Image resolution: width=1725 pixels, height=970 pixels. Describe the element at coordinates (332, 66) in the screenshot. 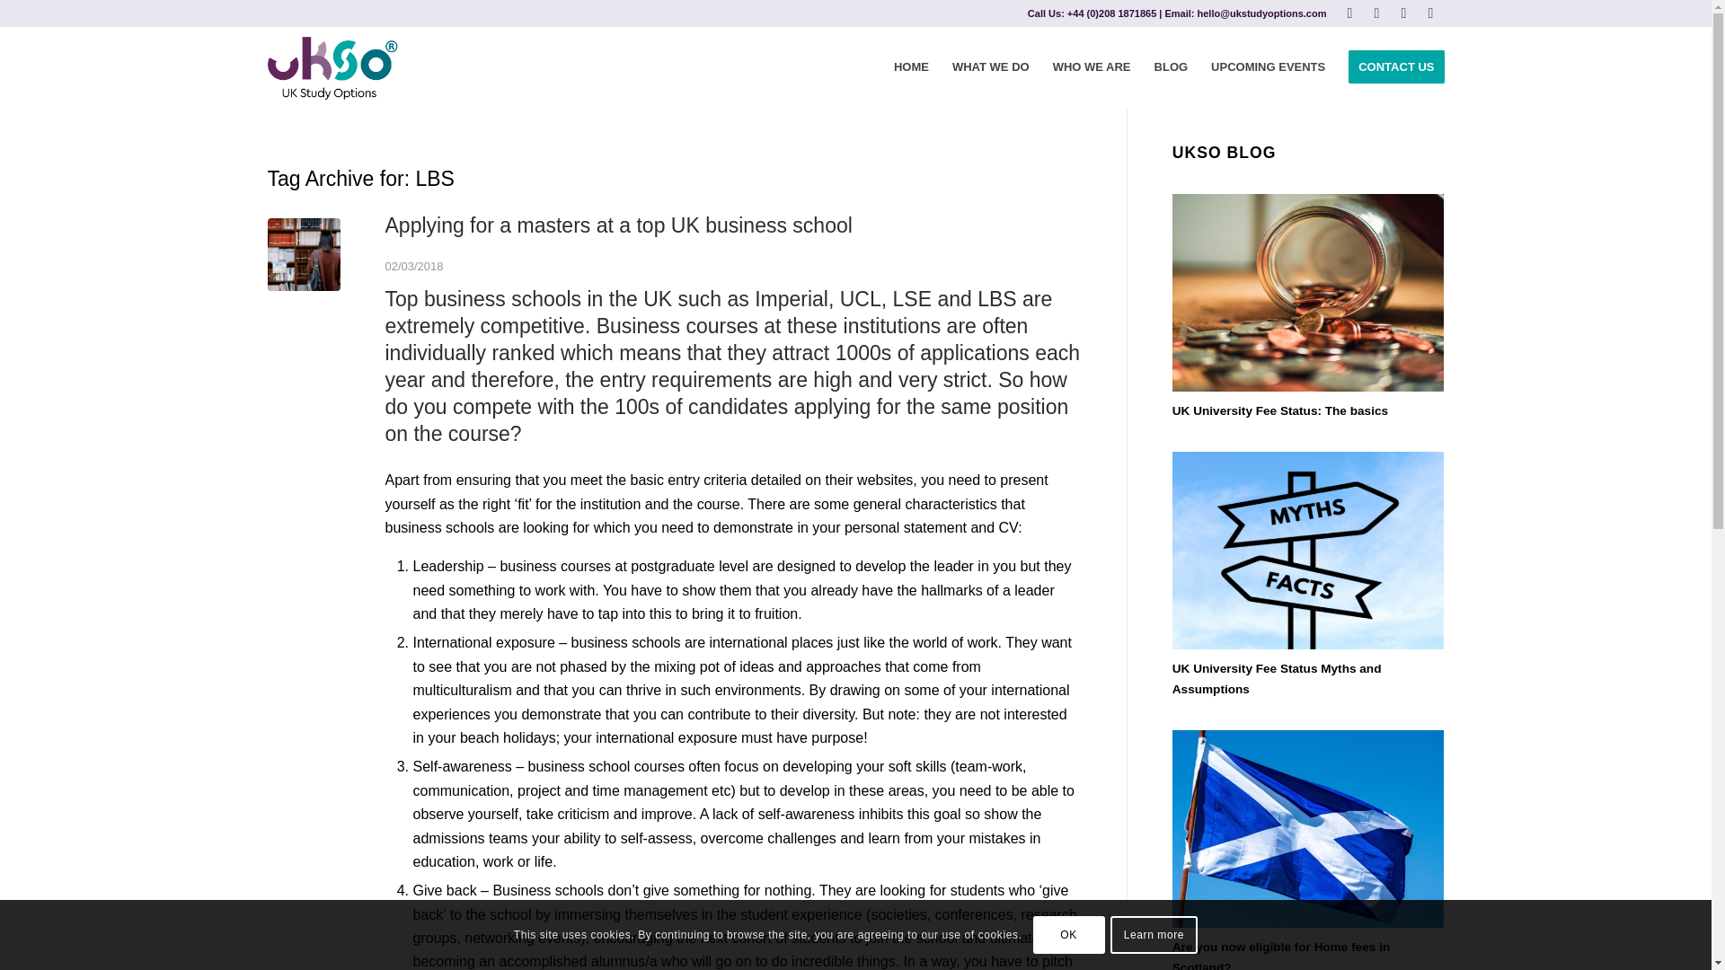

I see `ukso-r-logo` at that location.